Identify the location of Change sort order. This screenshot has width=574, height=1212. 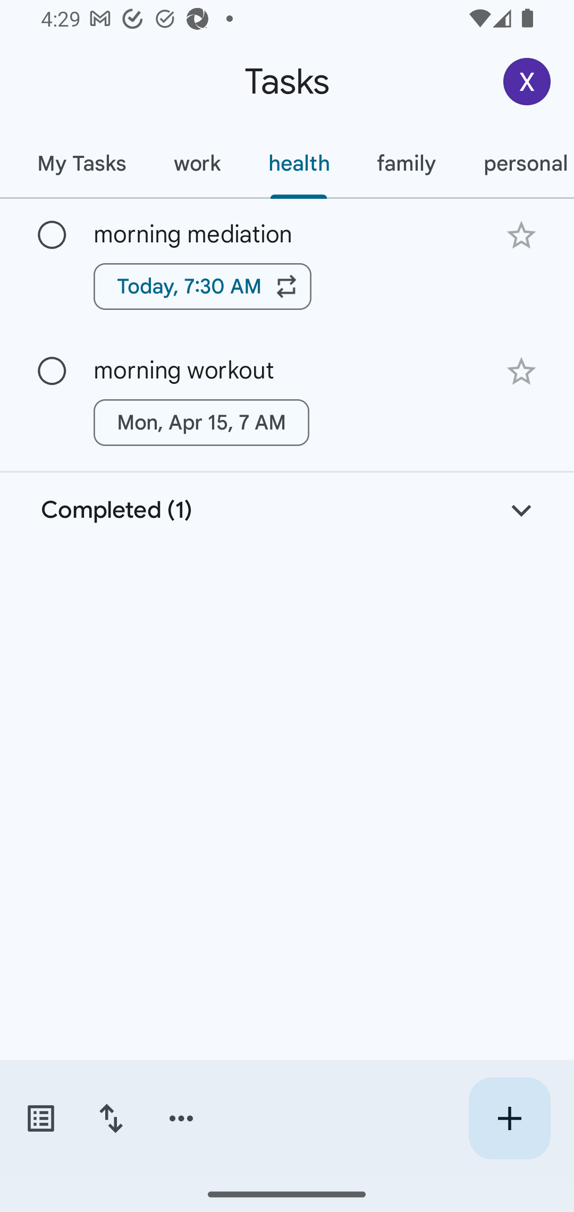
(111, 1118).